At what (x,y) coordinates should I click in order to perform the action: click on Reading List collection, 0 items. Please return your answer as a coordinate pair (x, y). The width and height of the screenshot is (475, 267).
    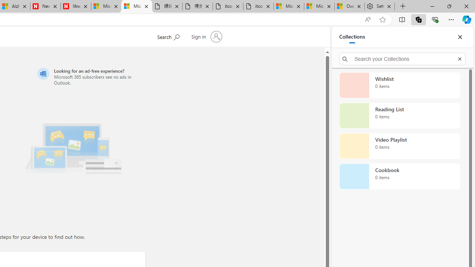
    Looking at the image, I should click on (399, 116).